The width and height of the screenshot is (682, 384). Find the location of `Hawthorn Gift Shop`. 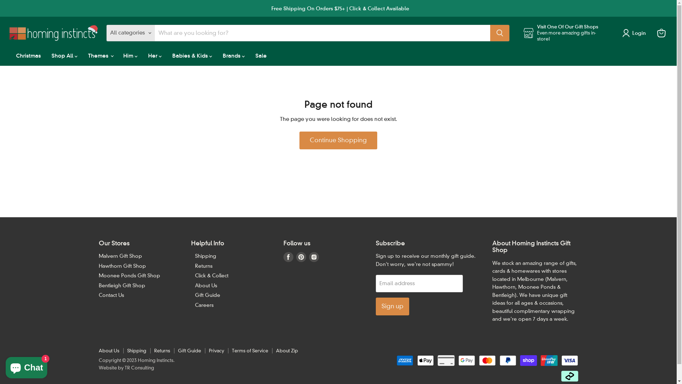

Hawthorn Gift Shop is located at coordinates (122, 266).